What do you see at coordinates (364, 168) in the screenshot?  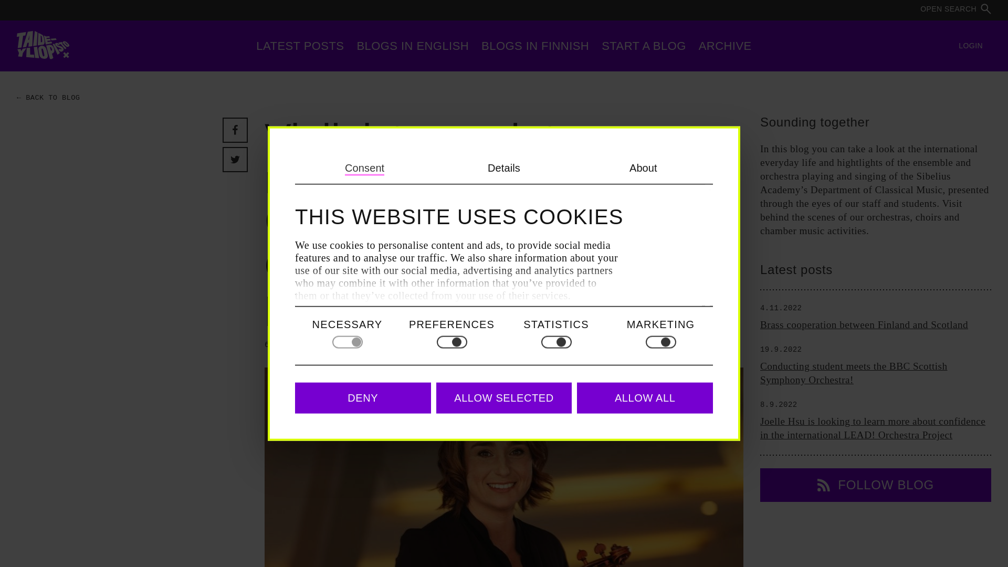 I see `Consent` at bounding box center [364, 168].